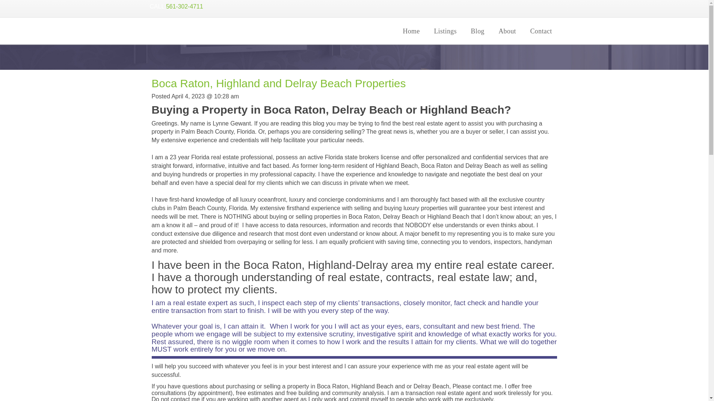 This screenshot has height=401, width=714. Describe the element at coordinates (184, 6) in the screenshot. I see `561-302-4711` at that location.